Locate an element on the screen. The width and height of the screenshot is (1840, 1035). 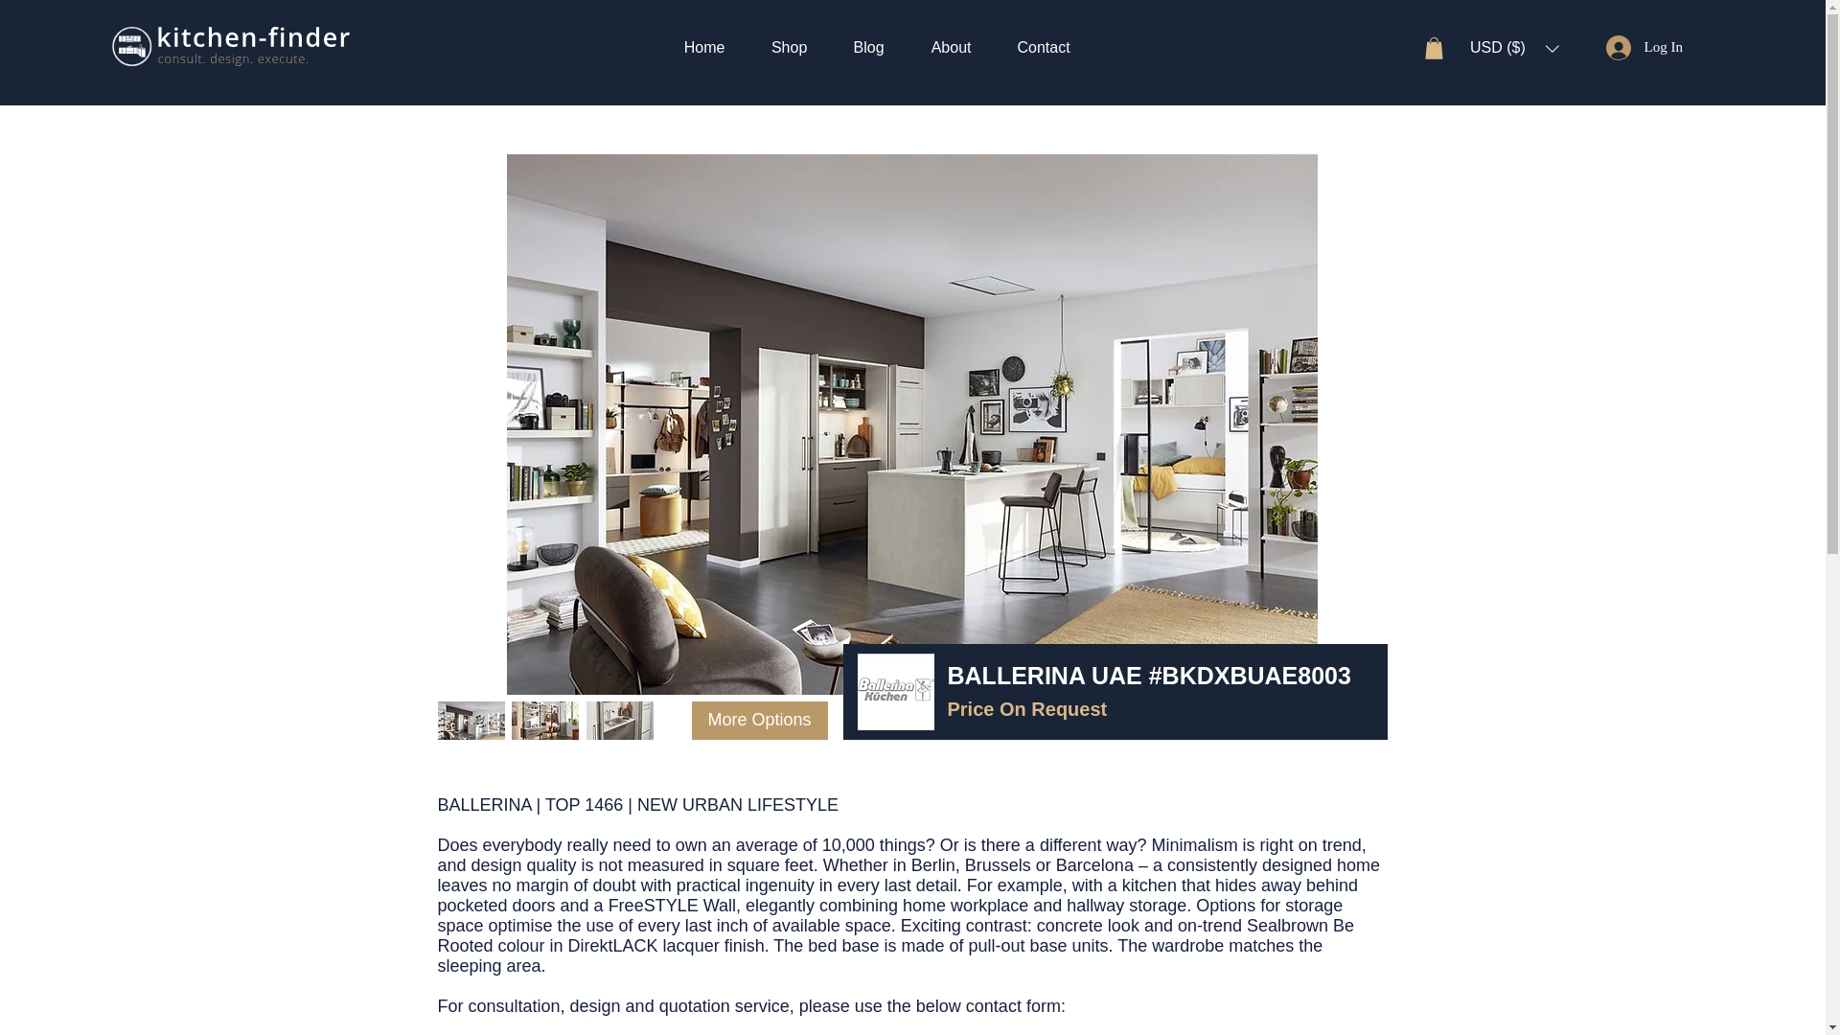
About is located at coordinates (951, 46).